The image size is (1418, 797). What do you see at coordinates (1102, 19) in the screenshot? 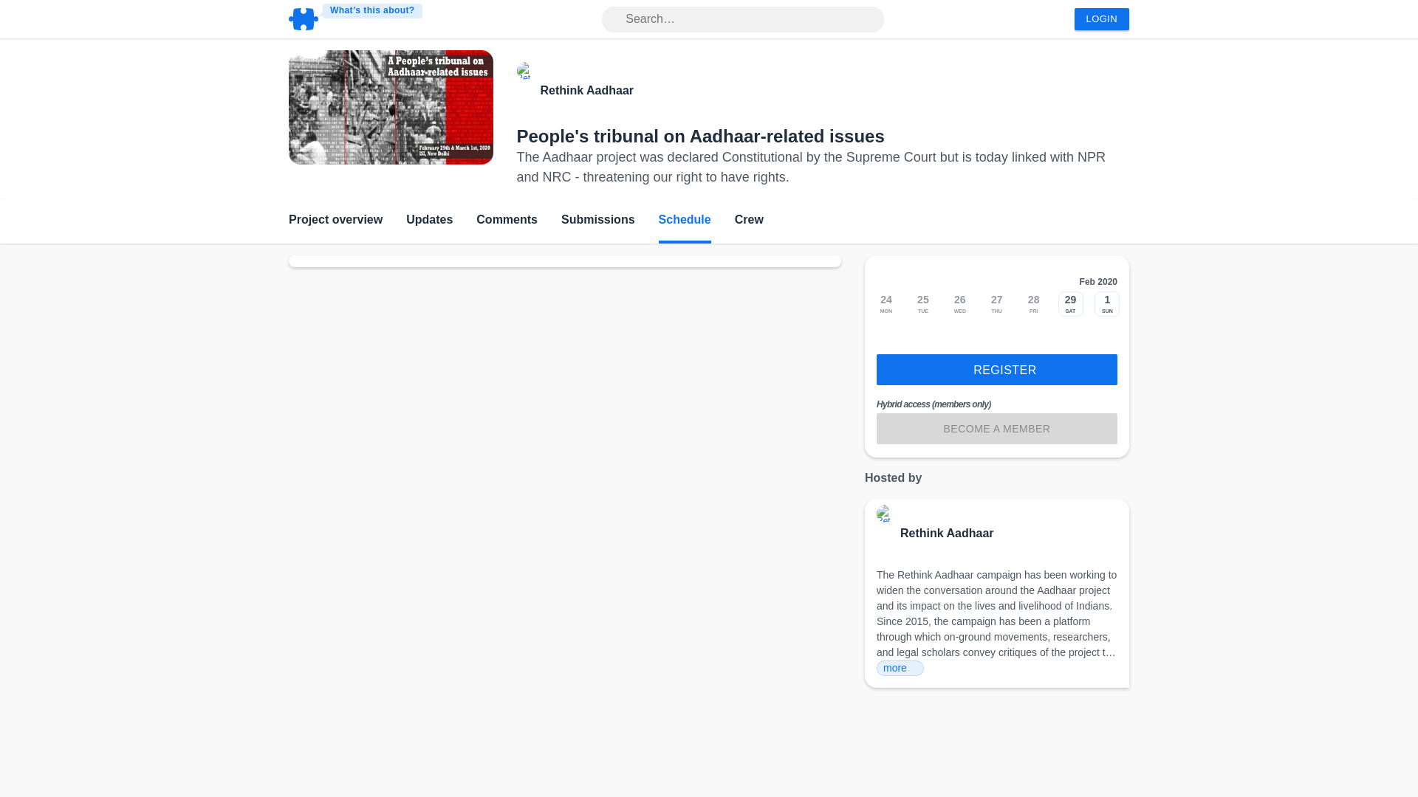
I see `LOGIN` at bounding box center [1102, 19].